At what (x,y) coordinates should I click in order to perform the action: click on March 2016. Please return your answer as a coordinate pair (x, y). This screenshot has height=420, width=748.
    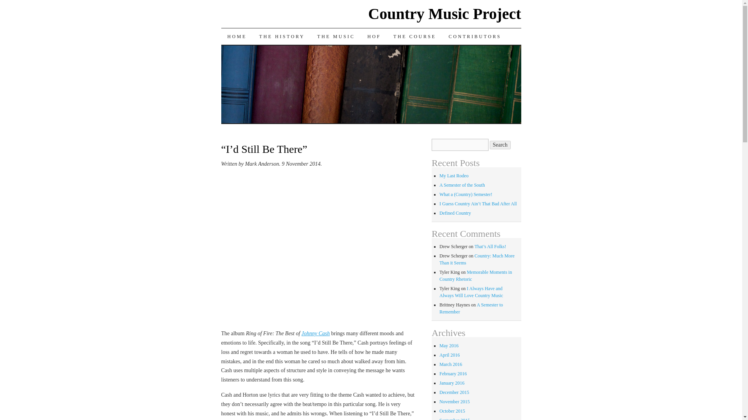
    Looking at the image, I should click on (451, 364).